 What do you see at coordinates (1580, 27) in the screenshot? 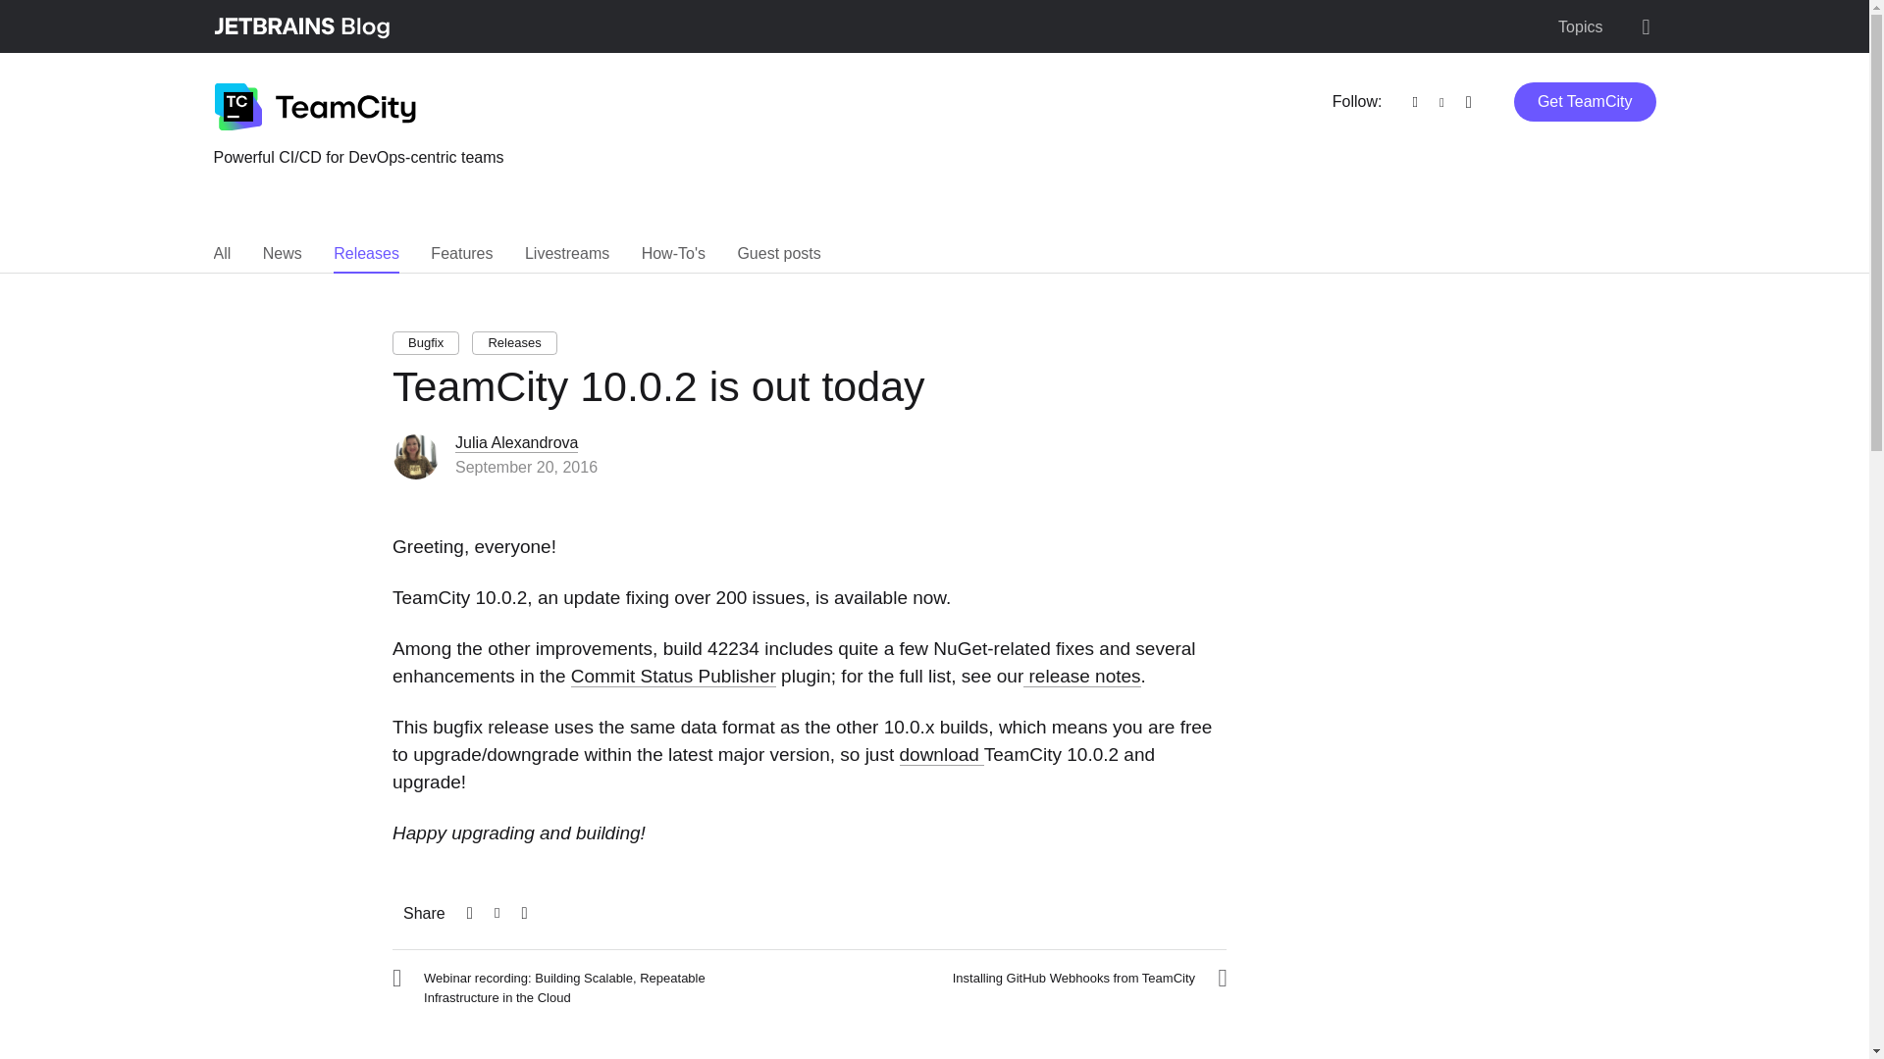
I see `Topics` at bounding box center [1580, 27].